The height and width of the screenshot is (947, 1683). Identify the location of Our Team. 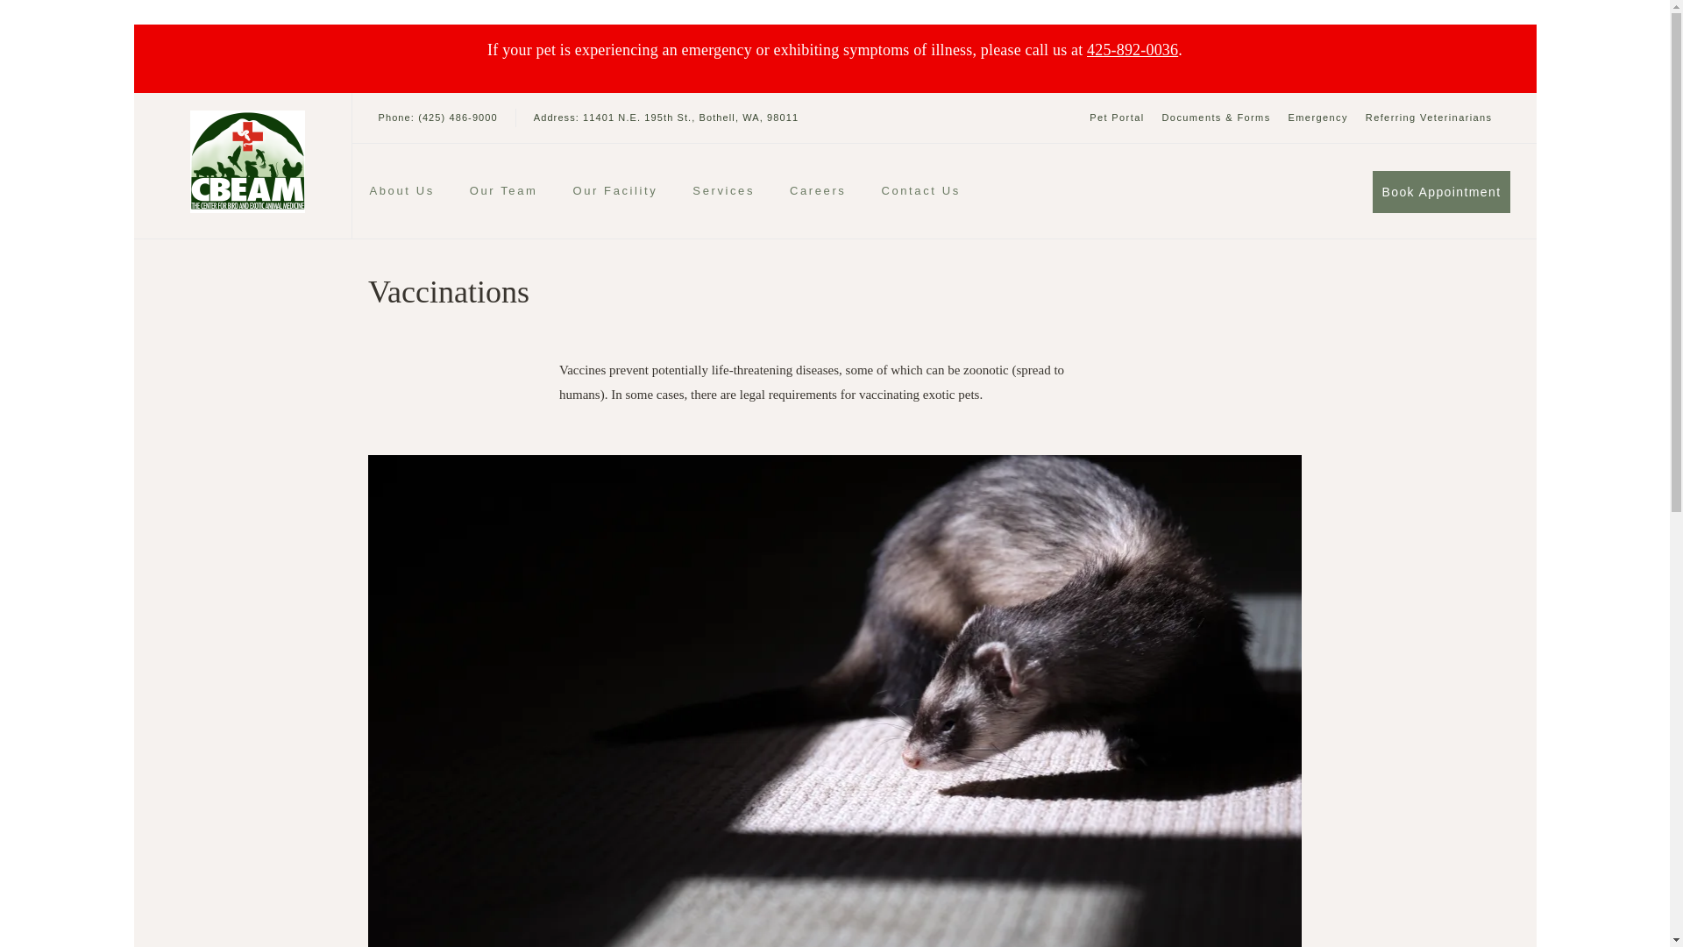
(503, 195).